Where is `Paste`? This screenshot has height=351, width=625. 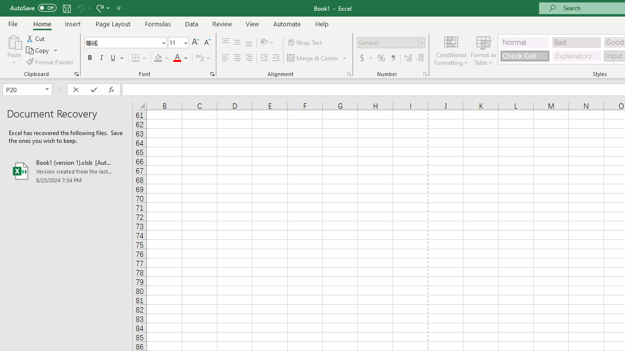
Paste is located at coordinates (14, 41).